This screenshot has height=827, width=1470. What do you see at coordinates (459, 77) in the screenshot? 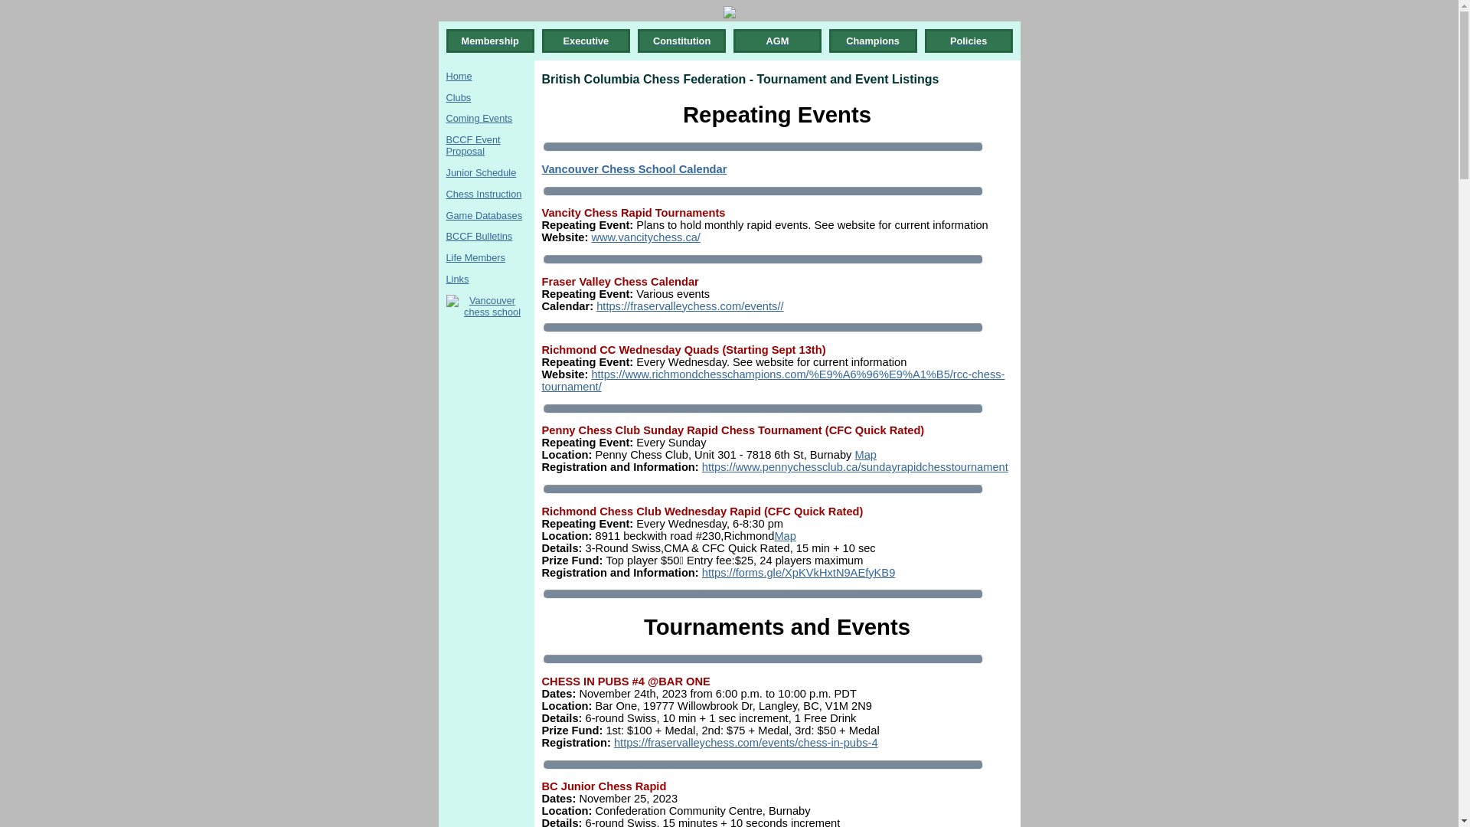
I see `Home` at bounding box center [459, 77].